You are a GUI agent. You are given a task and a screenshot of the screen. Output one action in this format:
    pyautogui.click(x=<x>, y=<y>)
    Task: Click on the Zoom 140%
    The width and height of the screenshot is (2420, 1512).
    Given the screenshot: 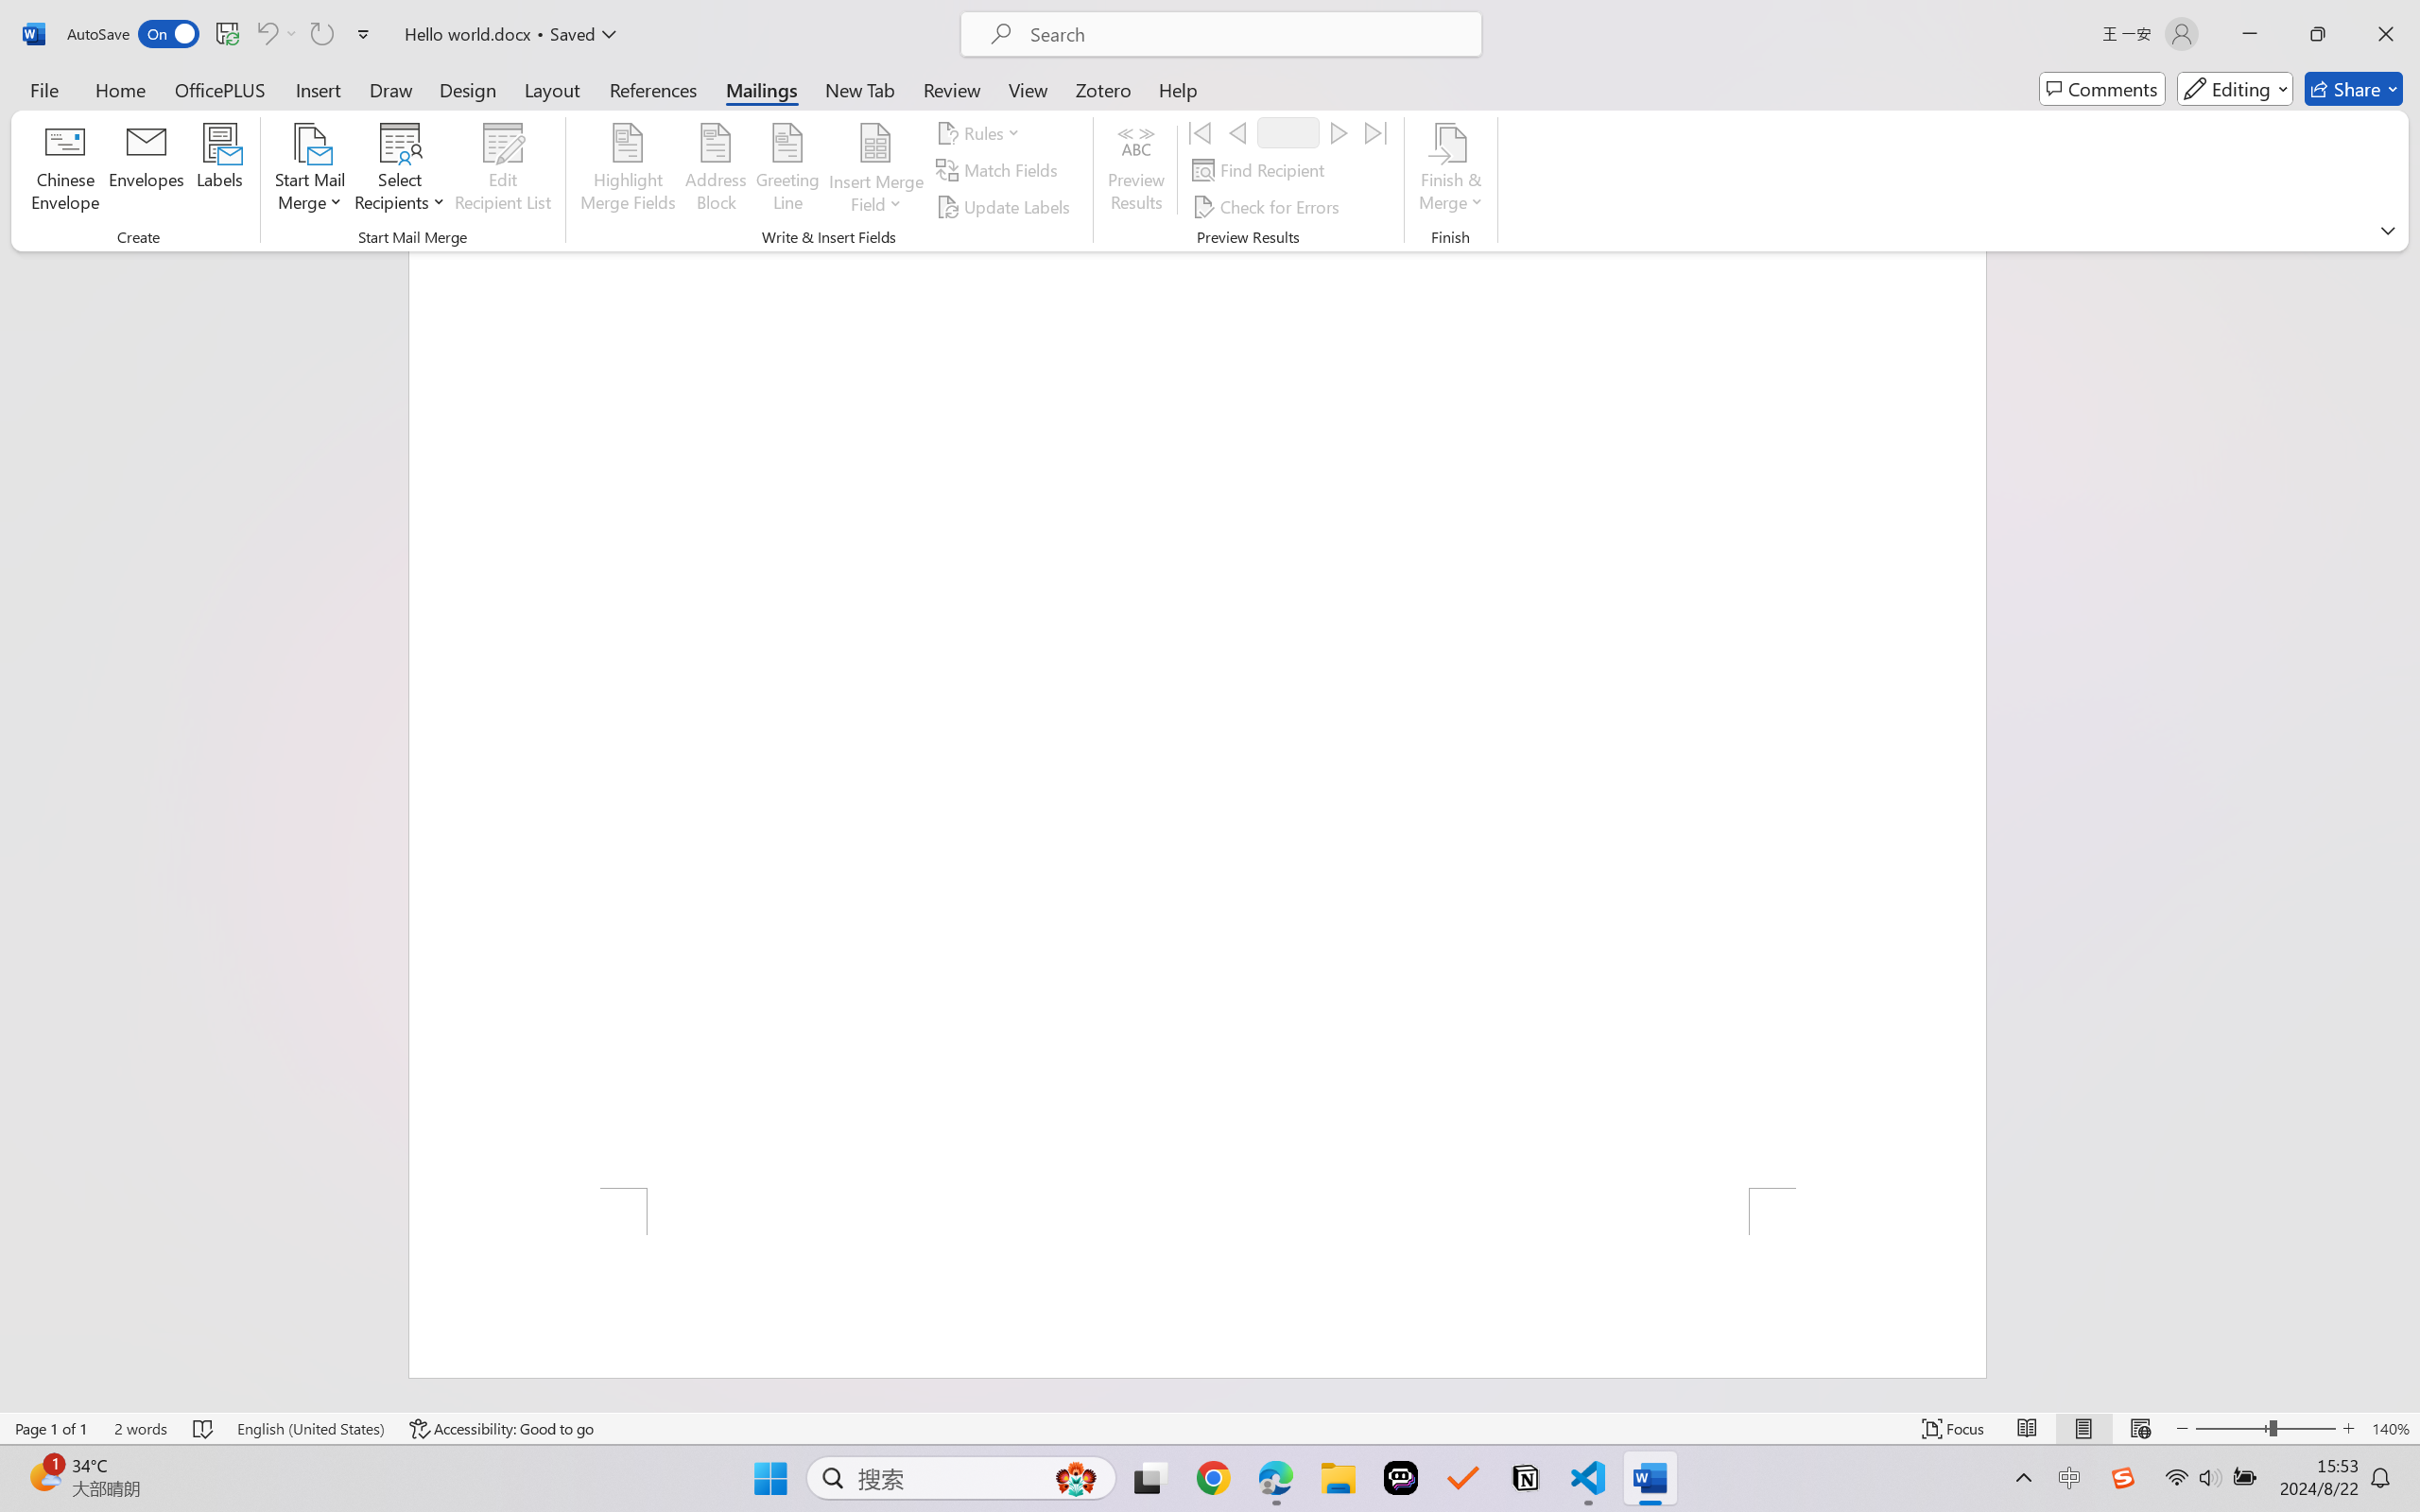 What is the action you would take?
    pyautogui.click(x=2391, y=1429)
    